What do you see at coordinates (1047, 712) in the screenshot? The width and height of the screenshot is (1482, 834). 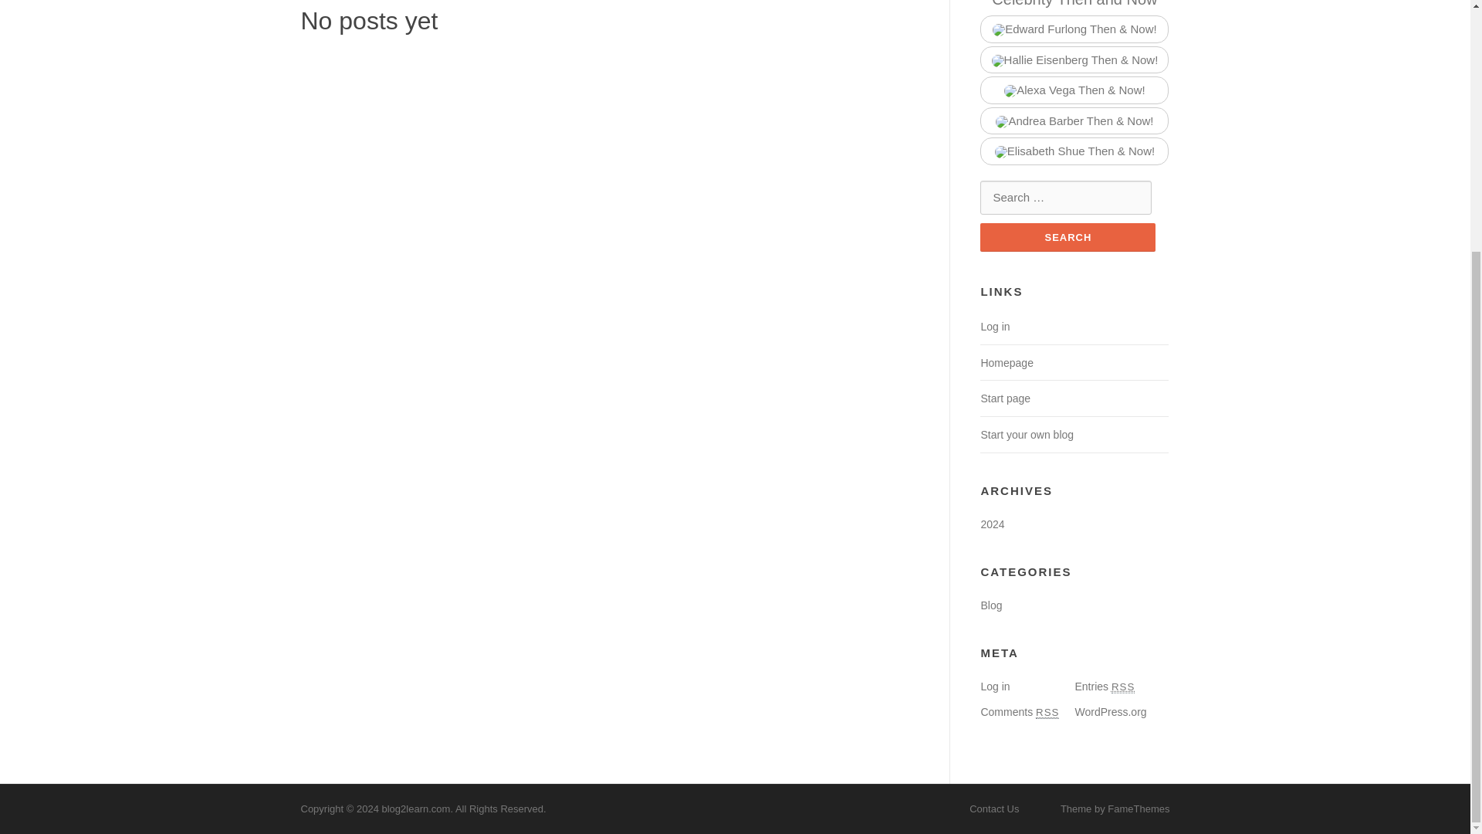 I see `Really Simple Syndication` at bounding box center [1047, 712].